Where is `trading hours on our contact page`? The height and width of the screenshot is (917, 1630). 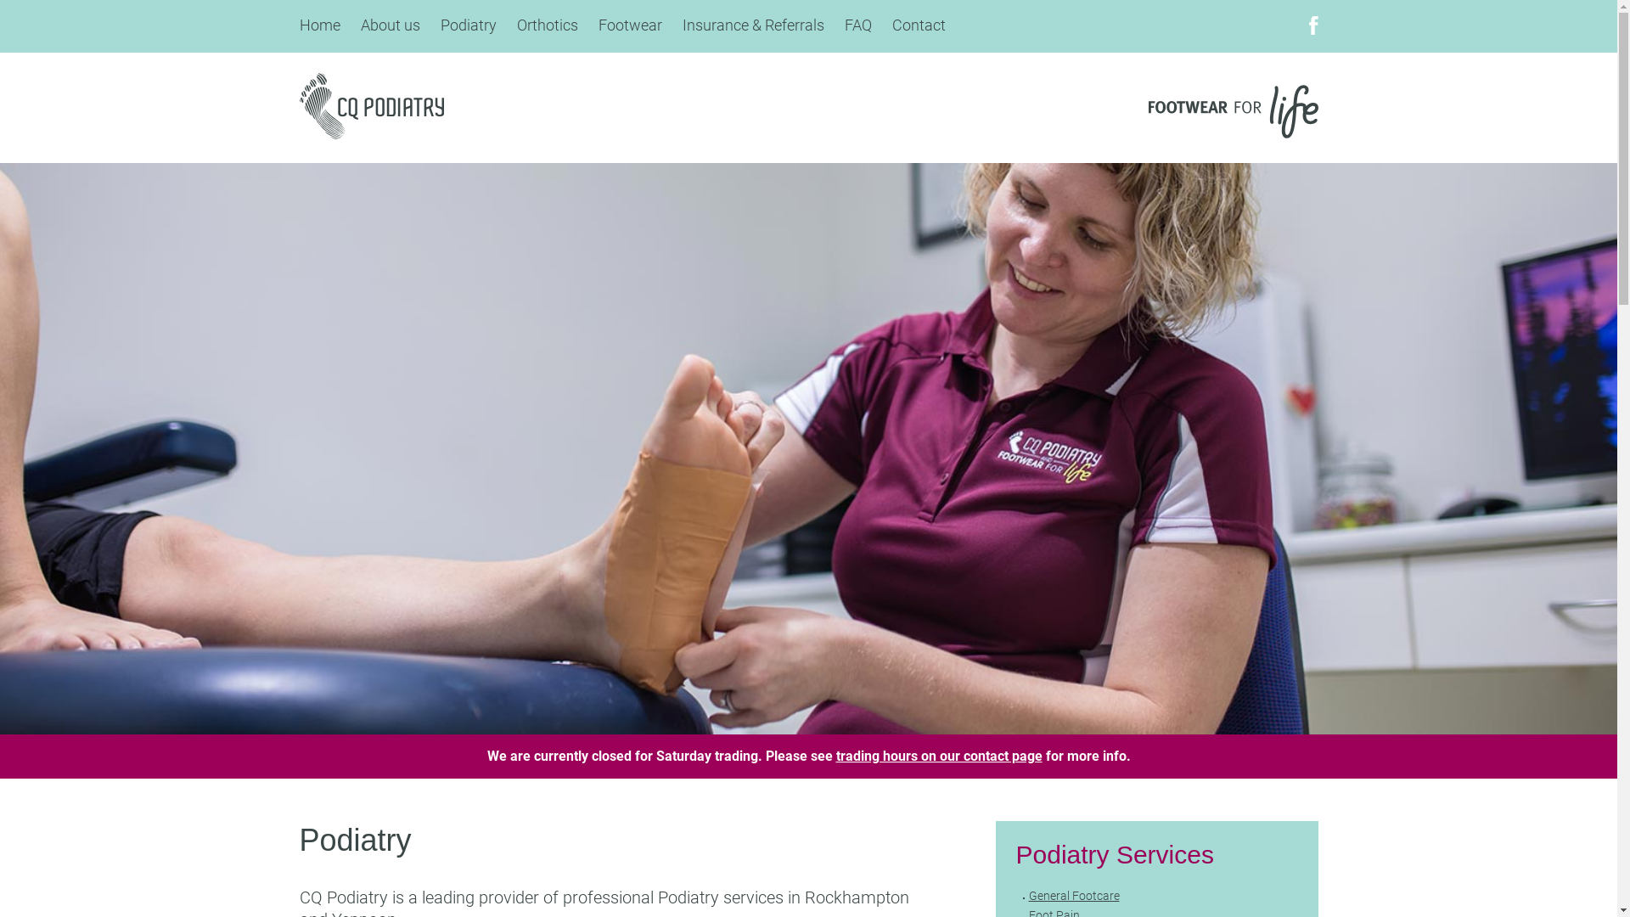 trading hours on our contact page is located at coordinates (938, 756).